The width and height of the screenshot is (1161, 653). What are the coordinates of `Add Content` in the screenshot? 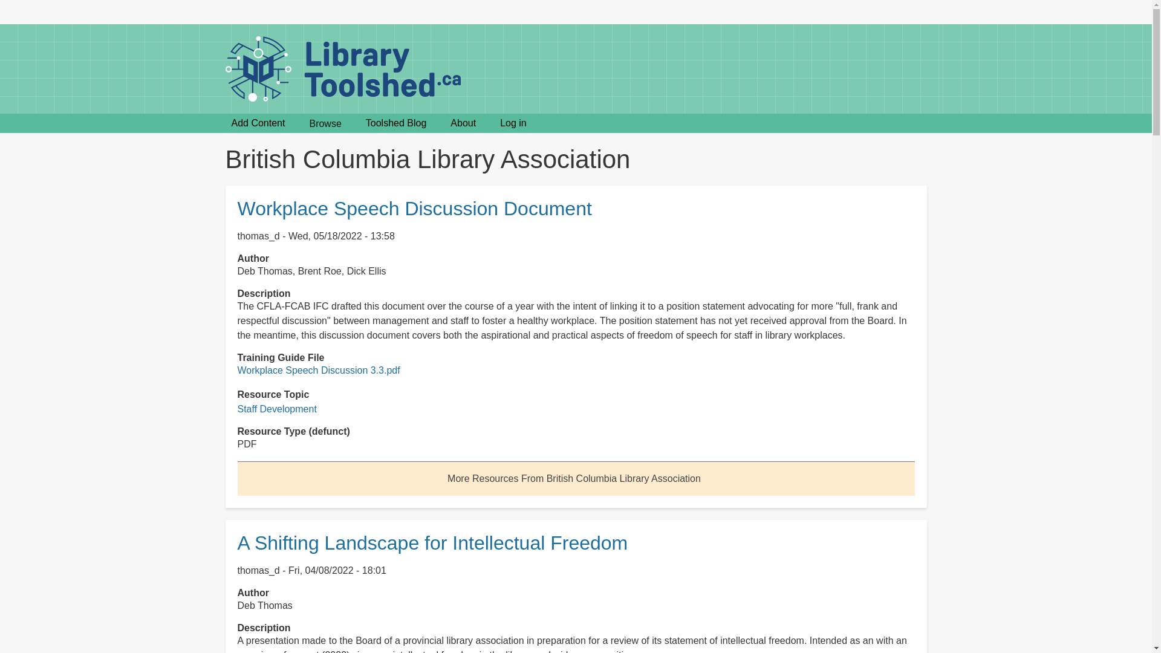 It's located at (258, 123).